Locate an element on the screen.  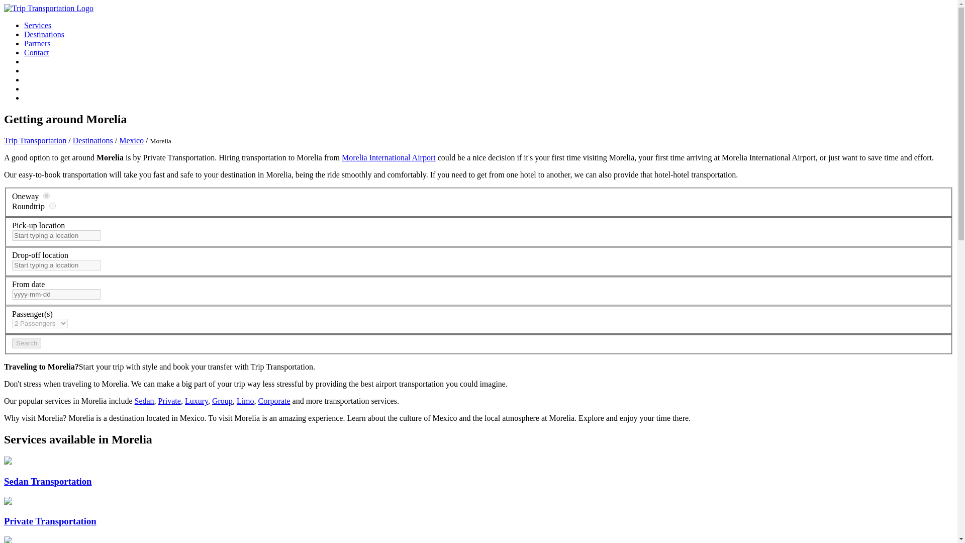
Contact Trip Transportation is located at coordinates (36, 52).